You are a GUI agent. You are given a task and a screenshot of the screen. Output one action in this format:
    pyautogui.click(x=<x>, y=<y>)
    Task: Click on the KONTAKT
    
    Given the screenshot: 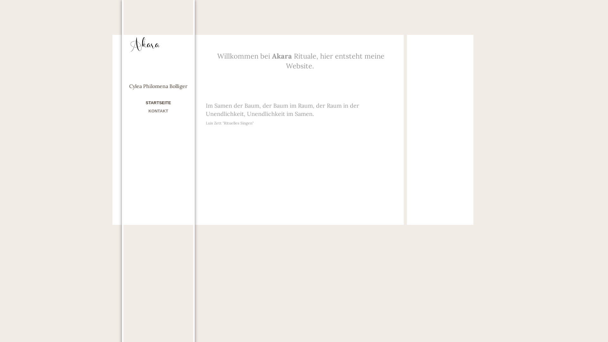 What is the action you would take?
    pyautogui.click(x=158, y=111)
    